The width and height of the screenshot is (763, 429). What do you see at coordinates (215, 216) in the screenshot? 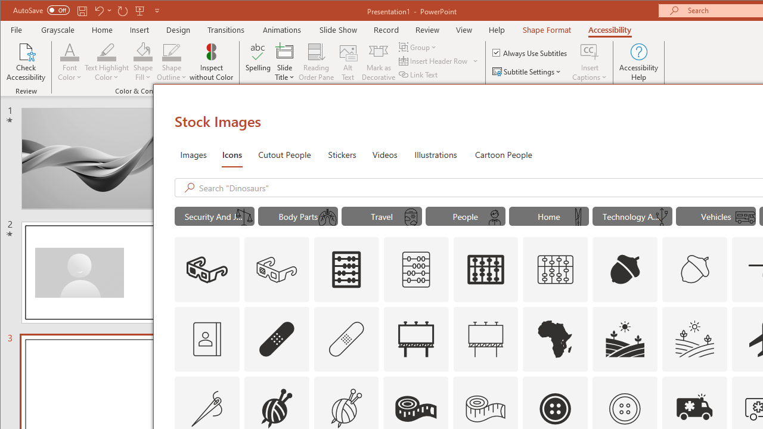
I see `"Security And Justice" Icons.` at bounding box center [215, 216].